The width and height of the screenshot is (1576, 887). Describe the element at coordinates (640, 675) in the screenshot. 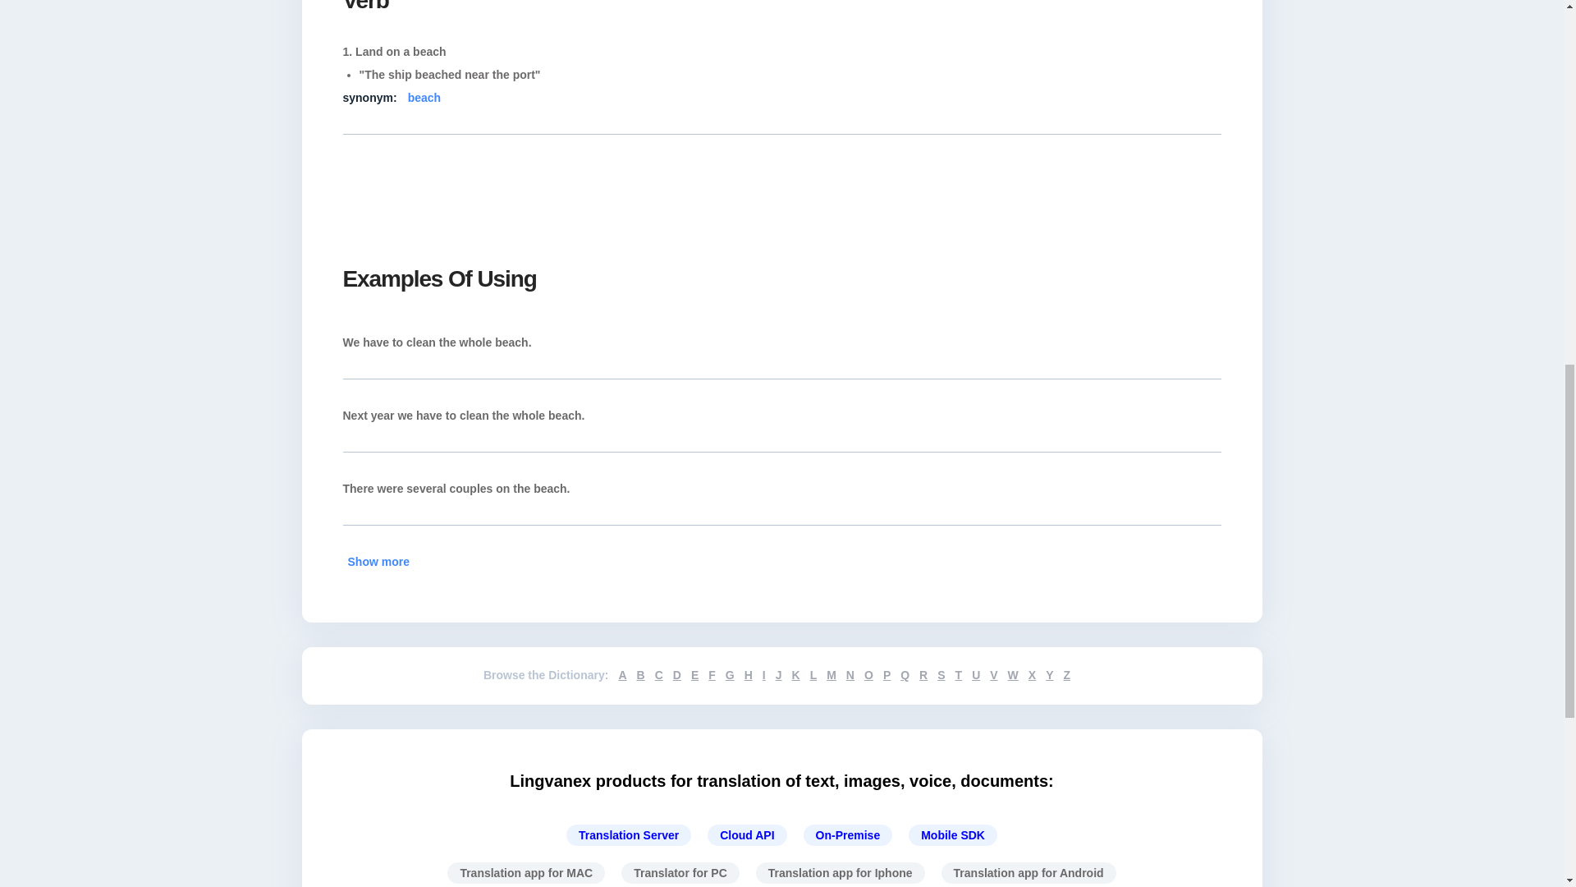

I see `B` at that location.